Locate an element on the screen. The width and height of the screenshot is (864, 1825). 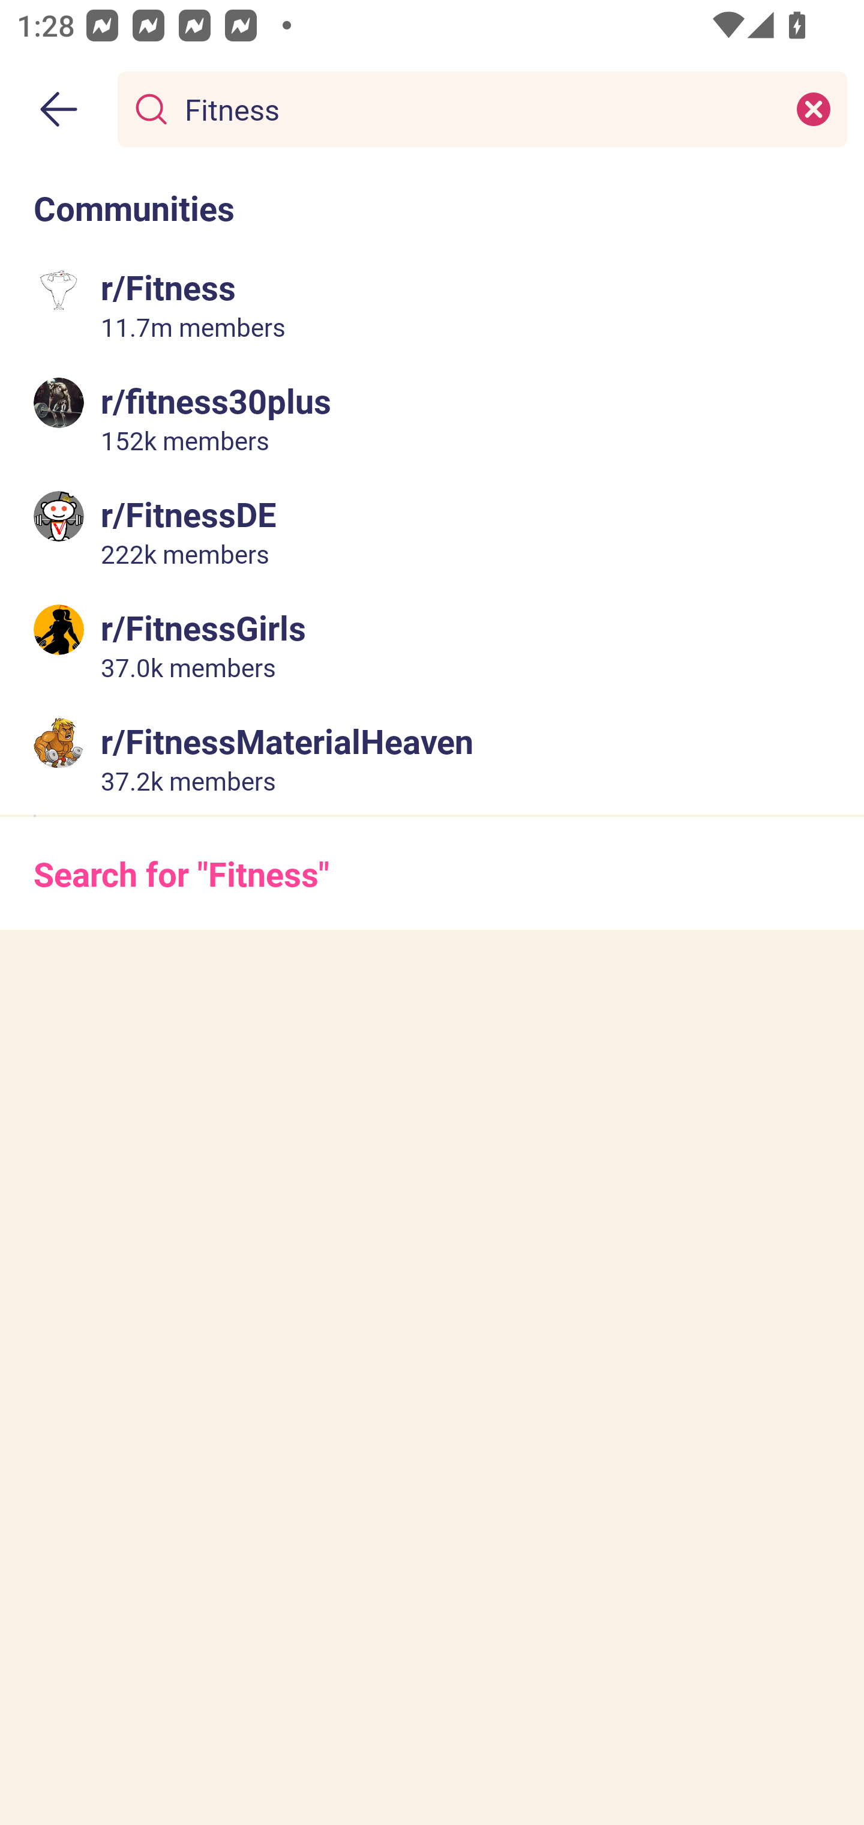
Back is located at coordinates (59, 109).